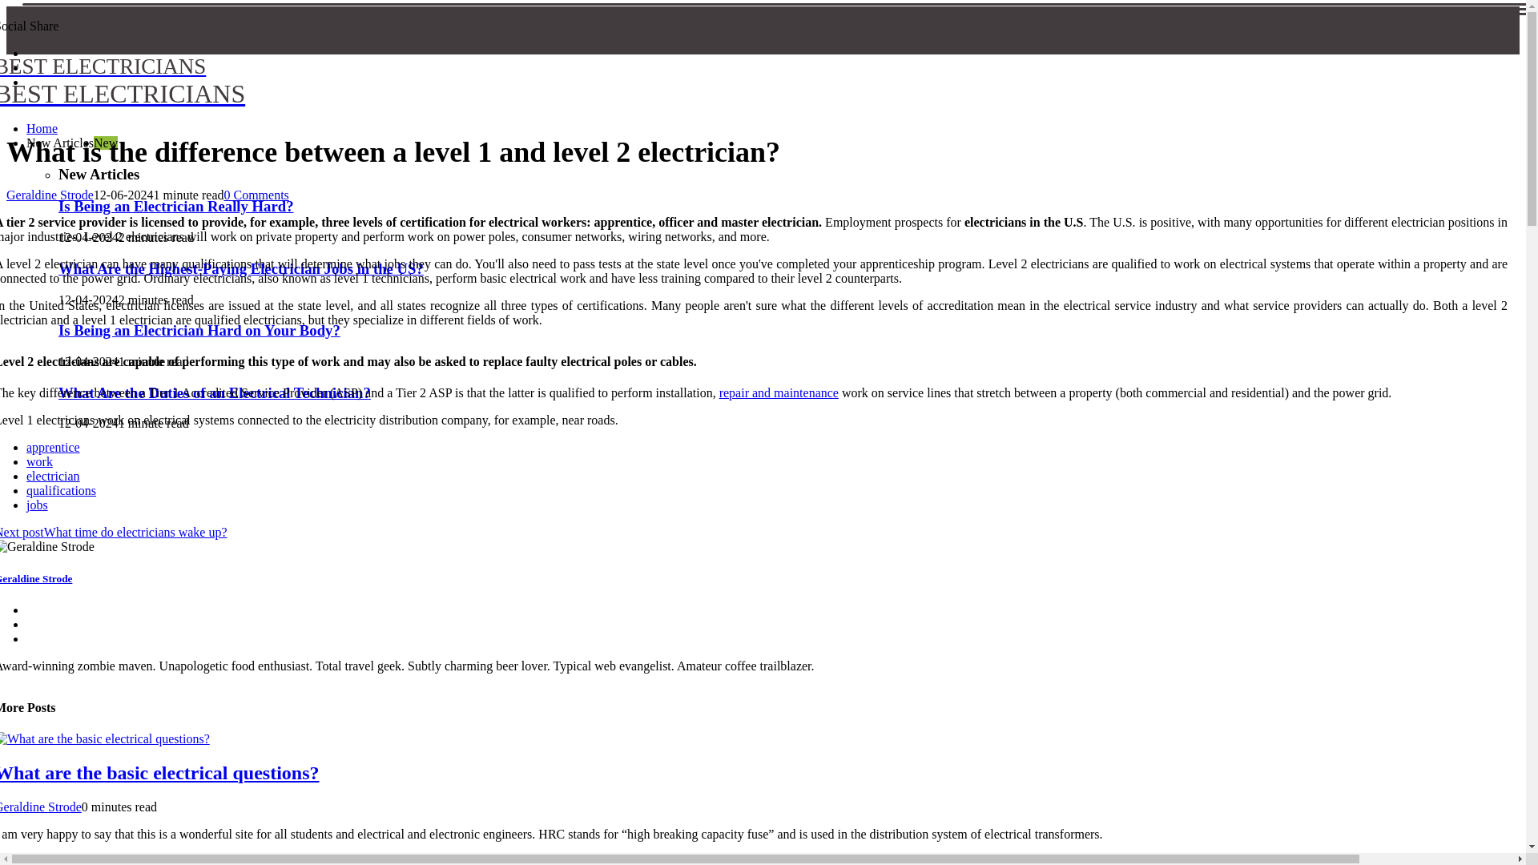  Describe the element at coordinates (214, 392) in the screenshot. I see `What Are the Duties of an Electrical Technician?` at that location.